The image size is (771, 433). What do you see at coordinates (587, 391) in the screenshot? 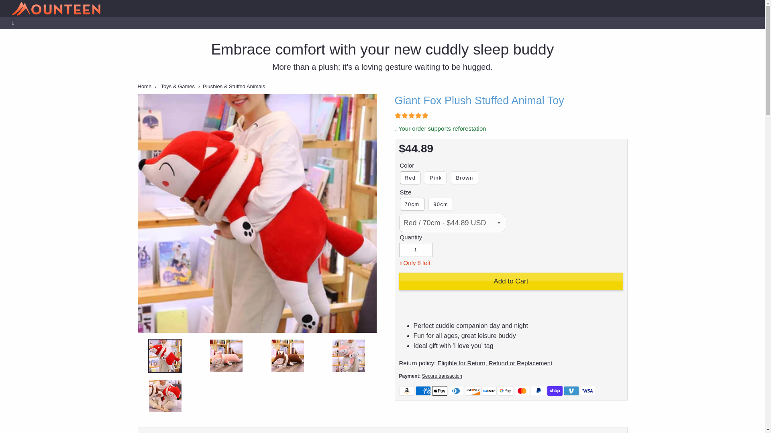
I see `Visa` at bounding box center [587, 391].